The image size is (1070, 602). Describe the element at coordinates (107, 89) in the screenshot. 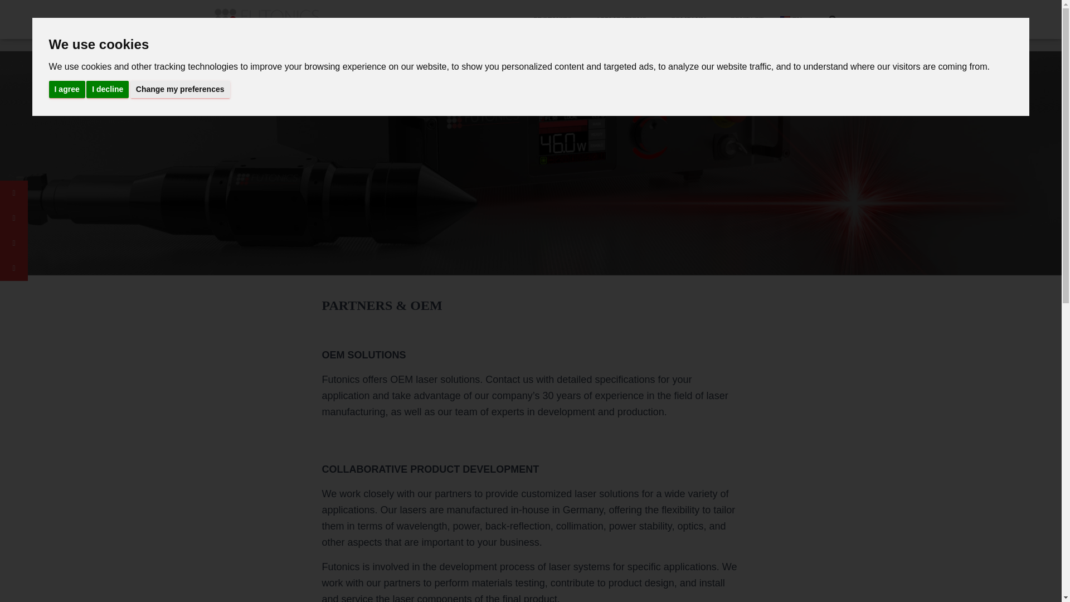

I see `I decline` at that location.